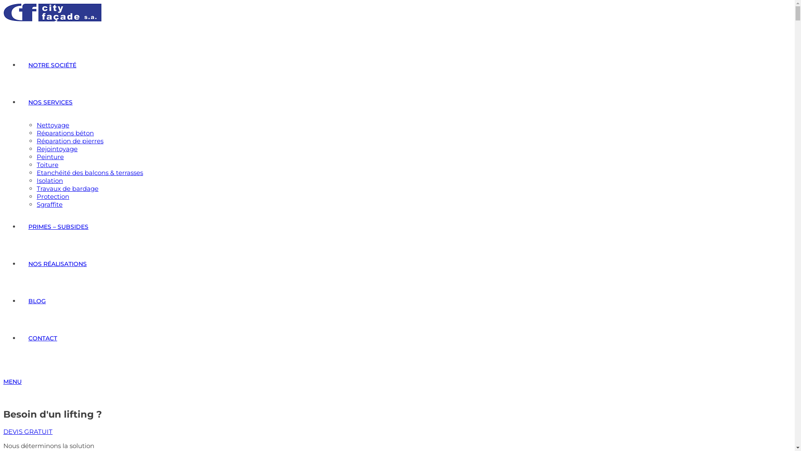  What do you see at coordinates (68, 189) in the screenshot?
I see `Travaux de bardage` at bounding box center [68, 189].